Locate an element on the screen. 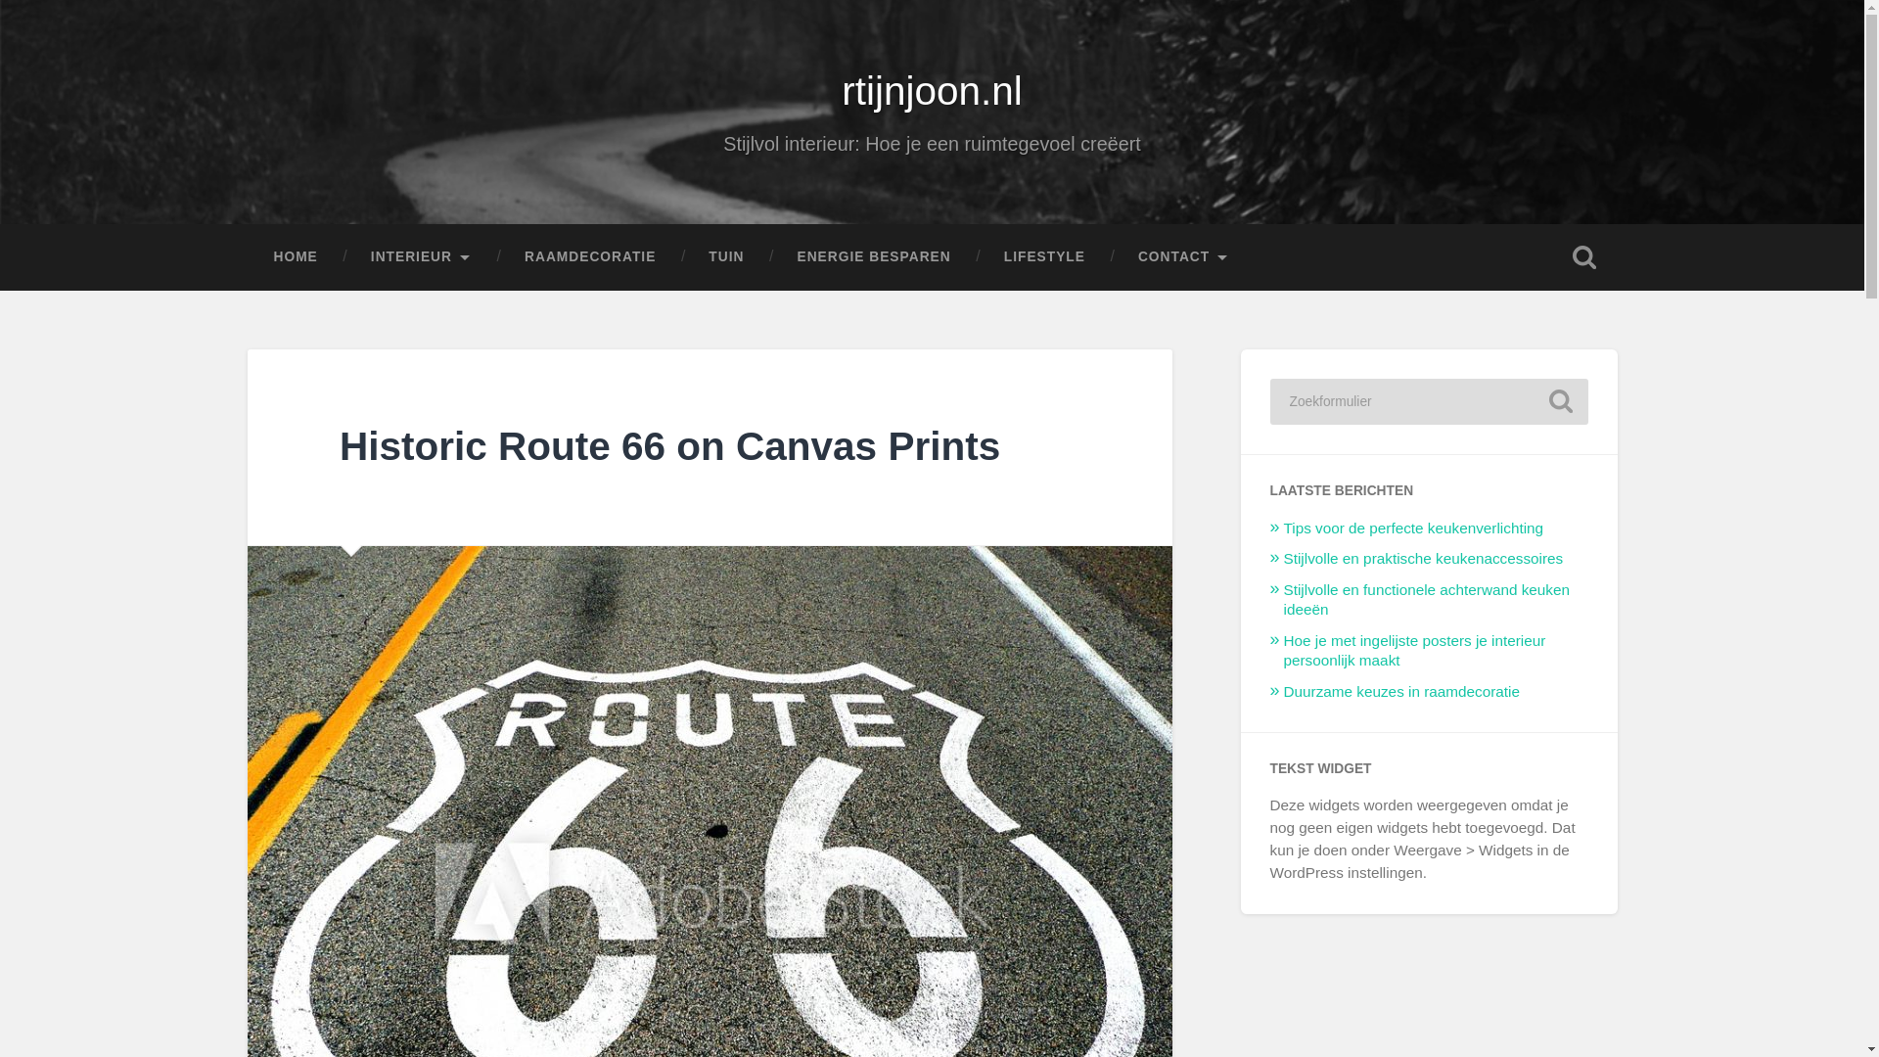  TUIN is located at coordinates (726, 256).